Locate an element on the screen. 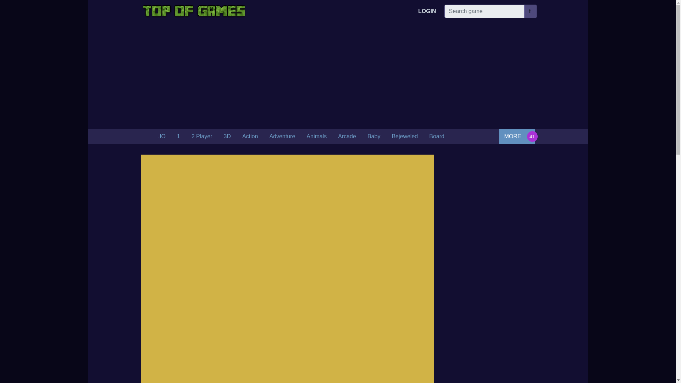 This screenshot has height=383, width=681. 1 is located at coordinates (179, 137).